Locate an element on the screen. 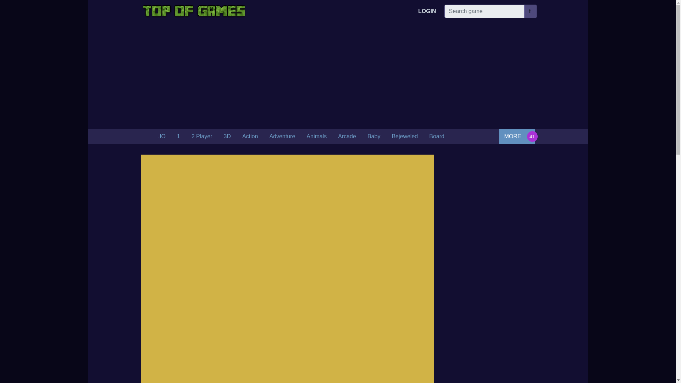 This screenshot has height=383, width=681. 1 is located at coordinates (179, 137).